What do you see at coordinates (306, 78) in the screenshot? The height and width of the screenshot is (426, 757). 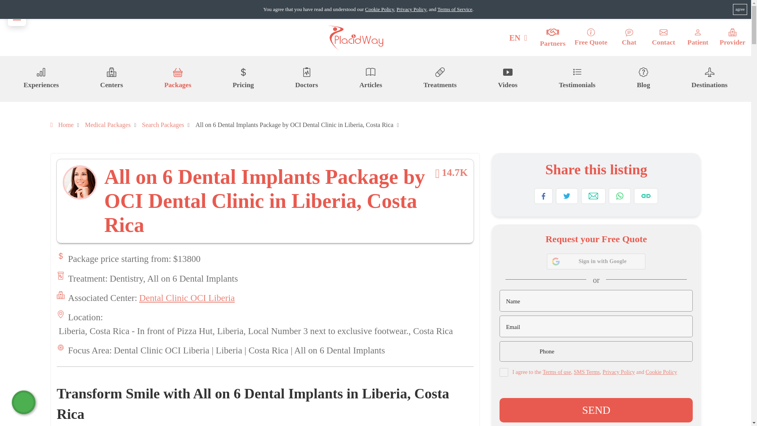 I see `Doctors` at bounding box center [306, 78].